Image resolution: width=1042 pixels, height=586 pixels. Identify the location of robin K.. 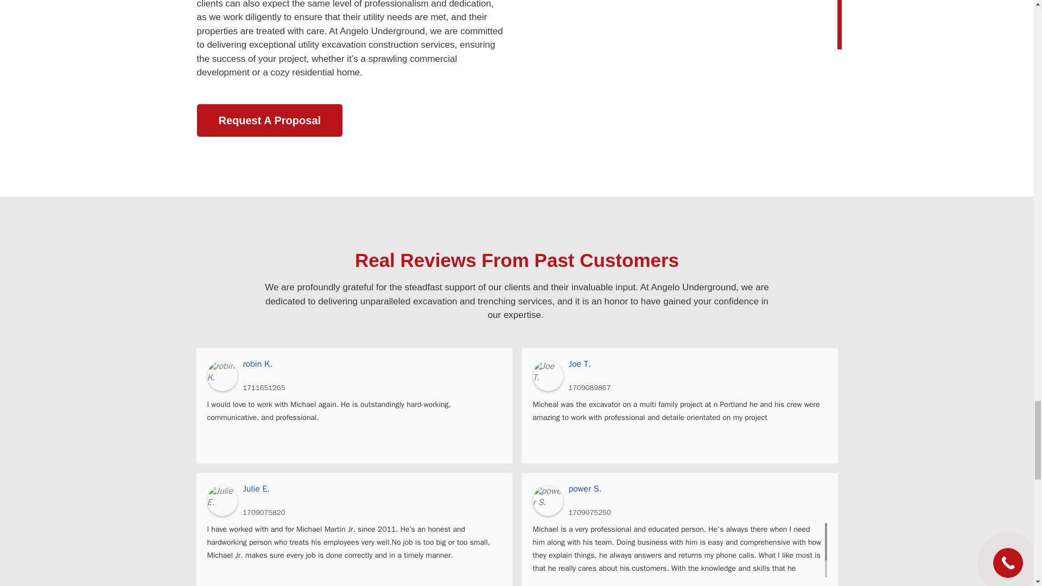
(372, 364).